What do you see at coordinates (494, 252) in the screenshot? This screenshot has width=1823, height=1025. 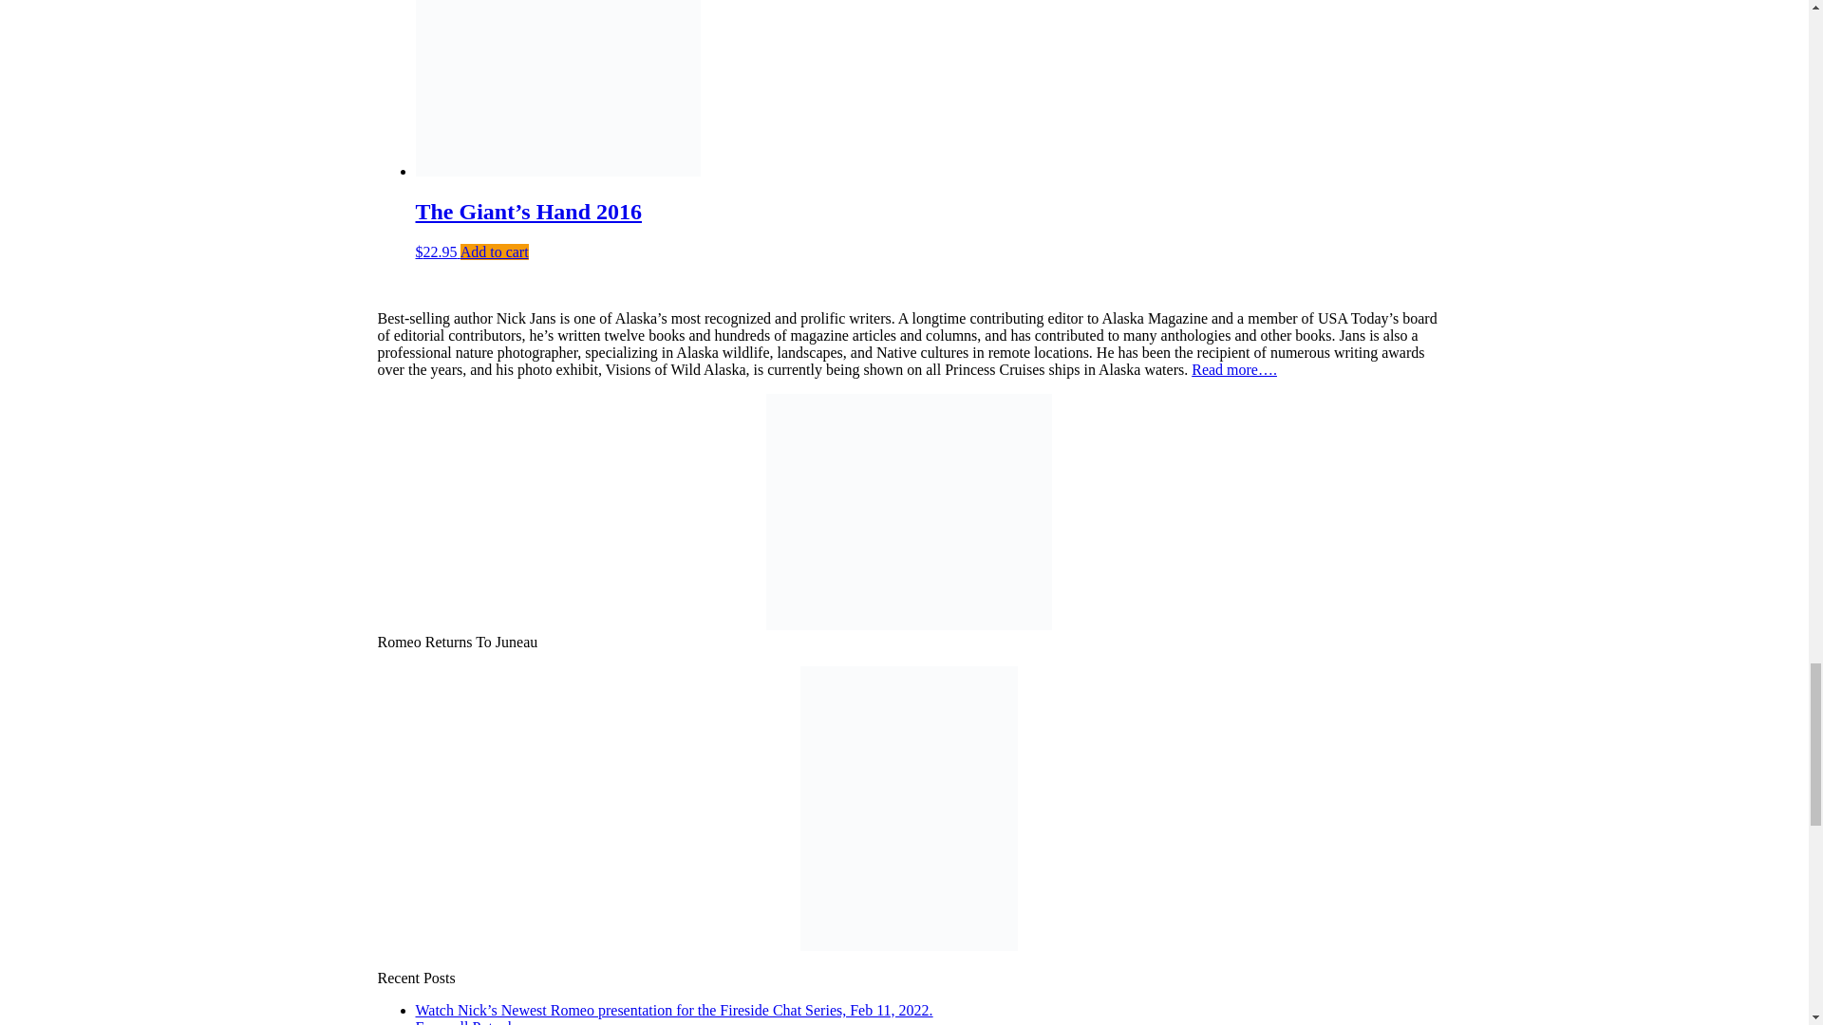 I see `Add to cart` at bounding box center [494, 252].